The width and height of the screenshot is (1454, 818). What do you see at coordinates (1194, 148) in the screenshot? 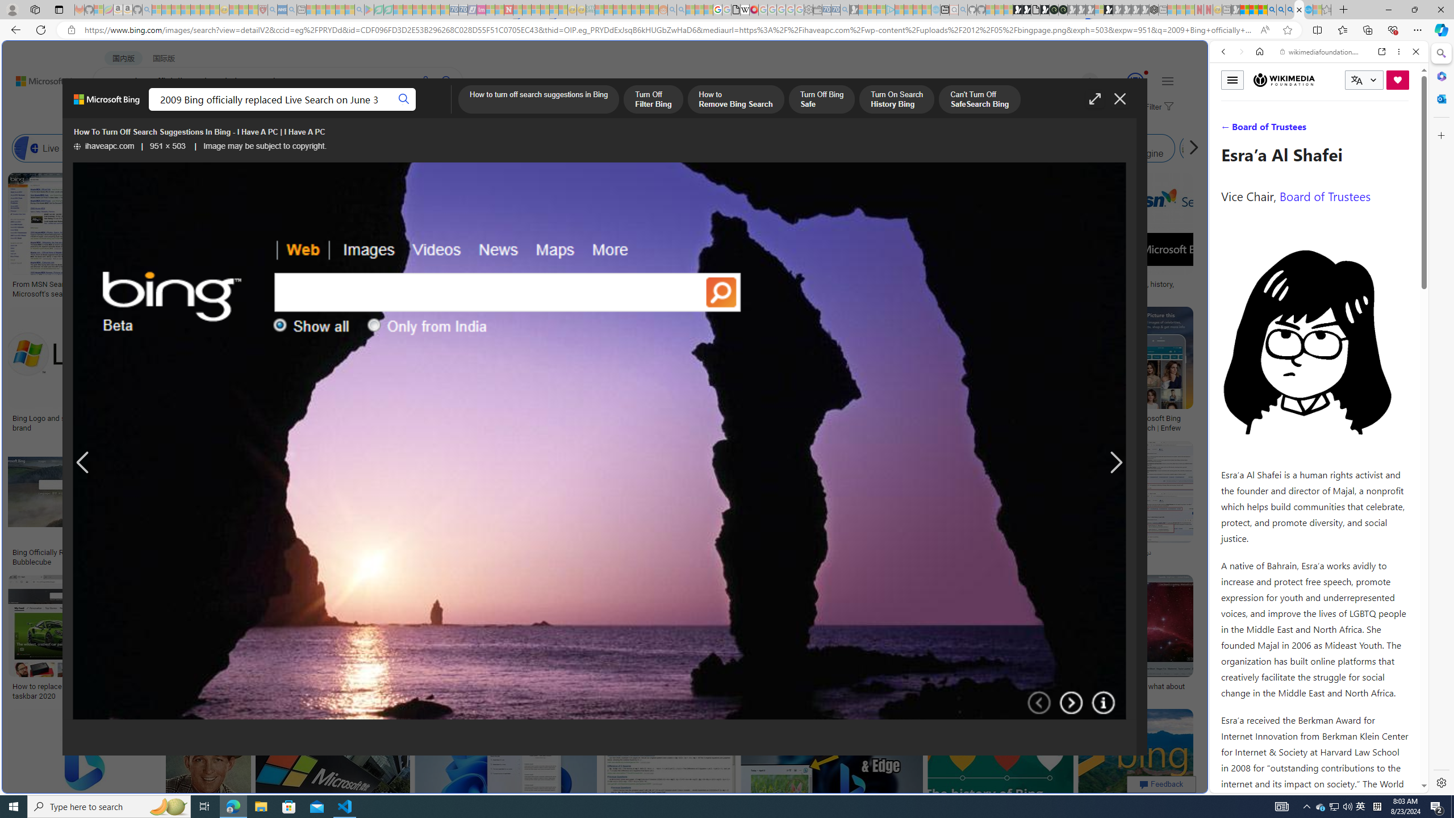
I see `Https Bing Search Q MSN` at bounding box center [1194, 148].